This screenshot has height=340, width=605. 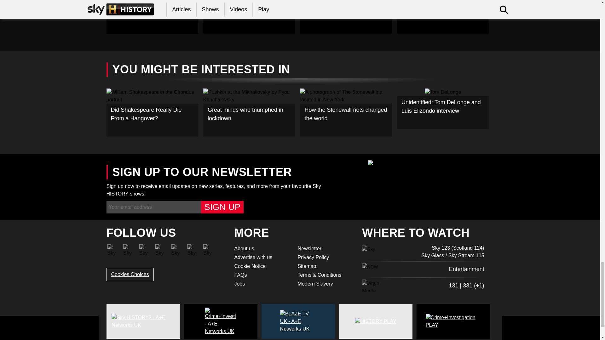 What do you see at coordinates (325, 266) in the screenshot?
I see `Sitemap of the site` at bounding box center [325, 266].